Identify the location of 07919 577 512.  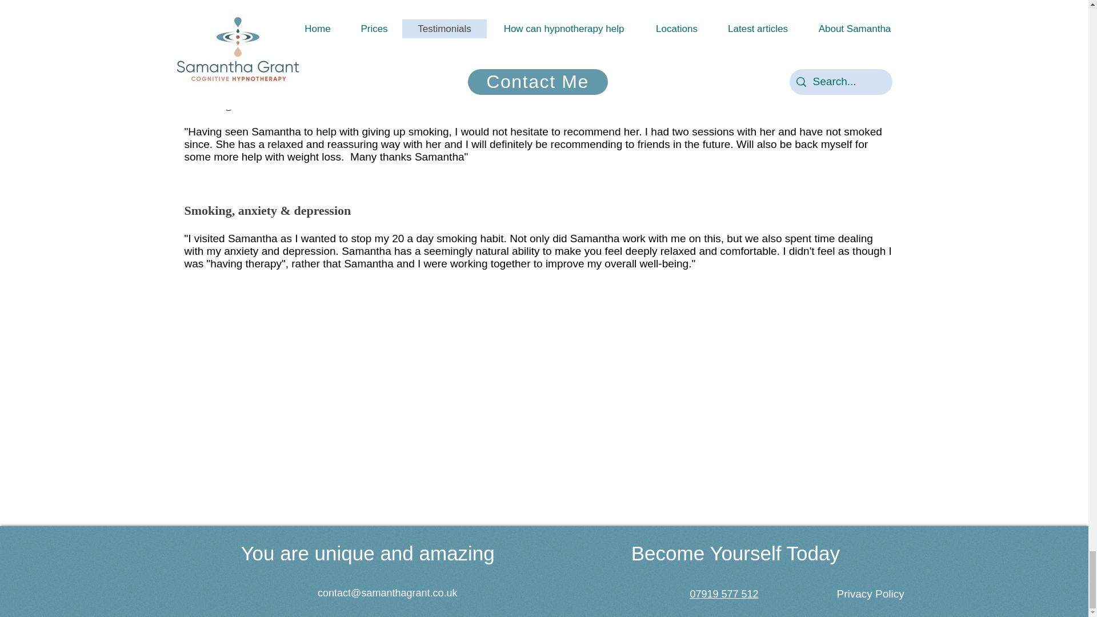
(723, 594).